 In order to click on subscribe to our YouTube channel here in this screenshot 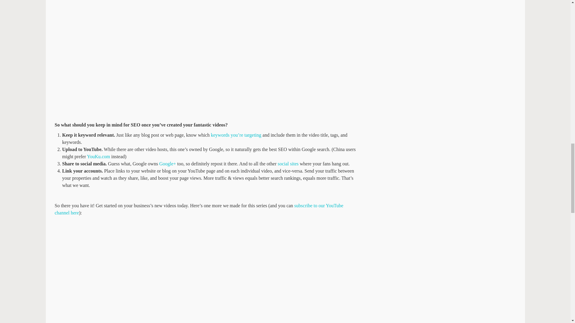, I will do `click(199, 209)`.